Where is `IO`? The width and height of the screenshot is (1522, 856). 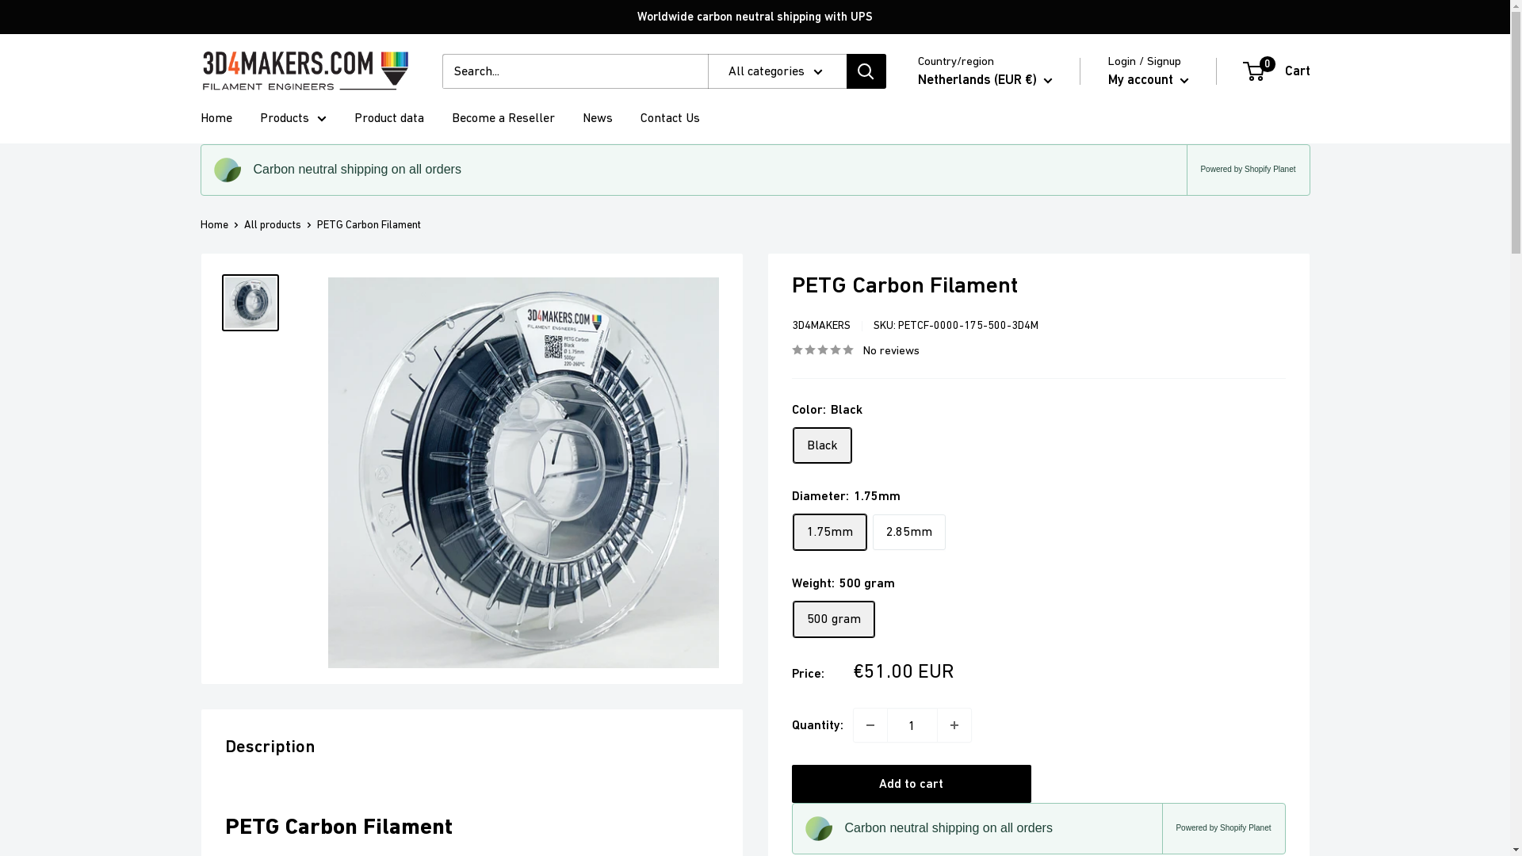 IO is located at coordinates (925, 834).